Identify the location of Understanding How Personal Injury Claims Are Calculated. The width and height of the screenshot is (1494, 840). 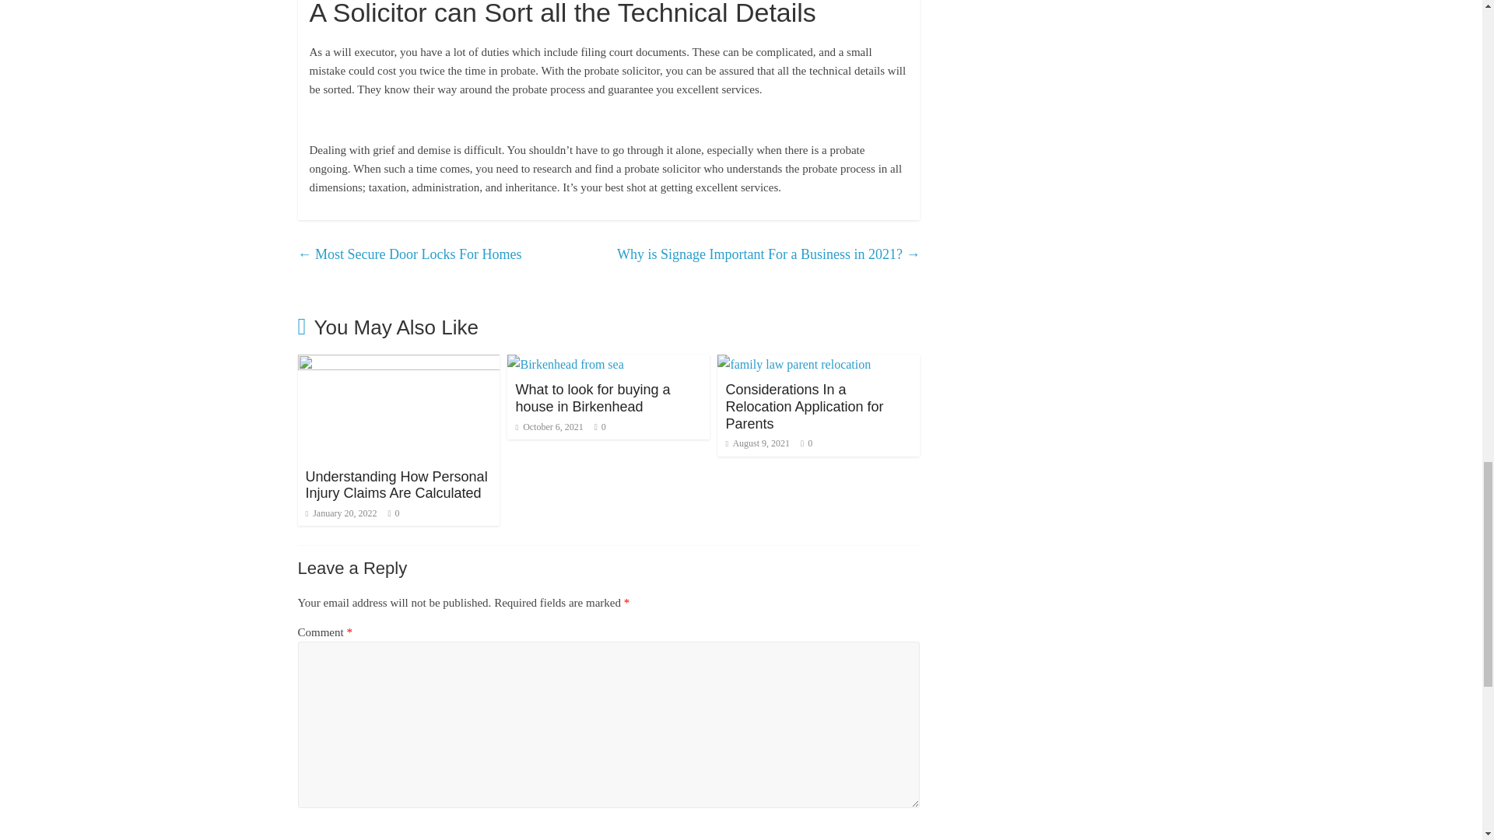
(398, 364).